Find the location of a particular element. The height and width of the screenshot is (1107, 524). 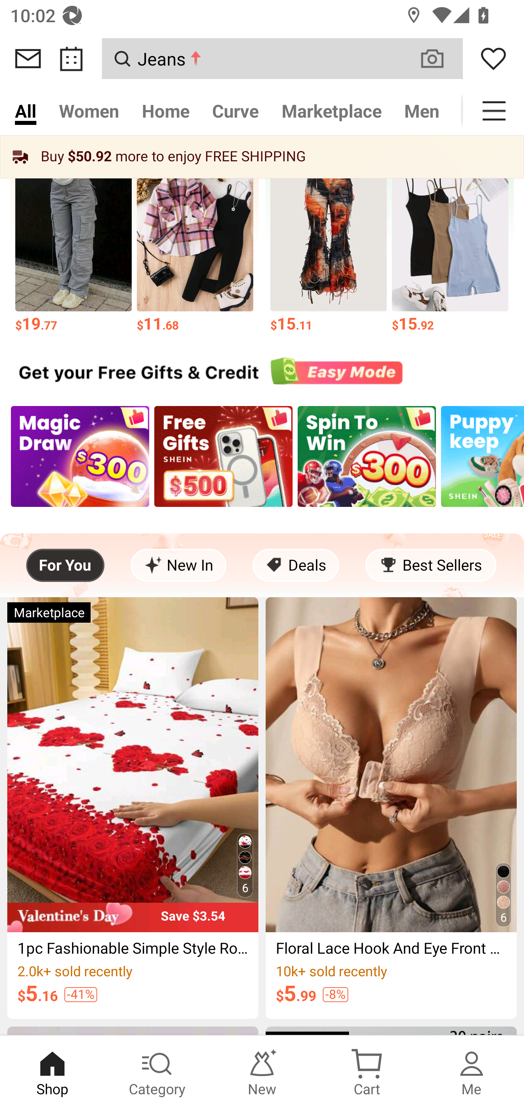

Best Sellers is located at coordinates (430, 565).